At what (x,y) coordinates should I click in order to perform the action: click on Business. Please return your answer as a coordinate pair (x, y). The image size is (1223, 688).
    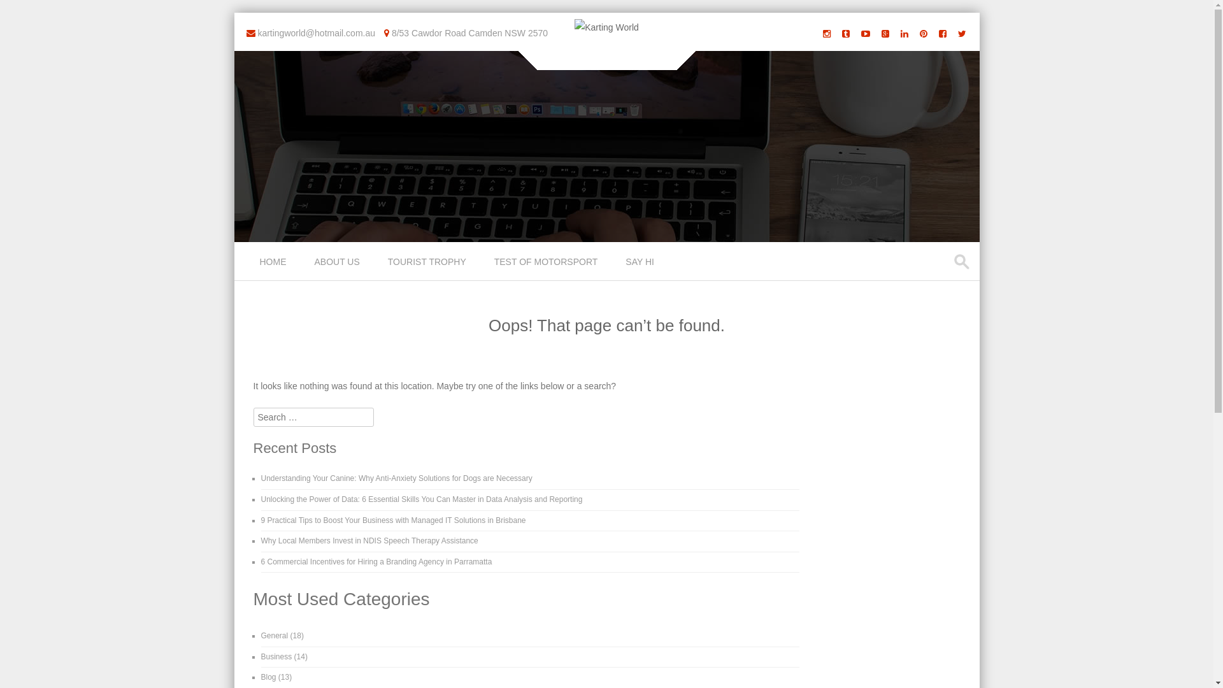
    Looking at the image, I should click on (276, 657).